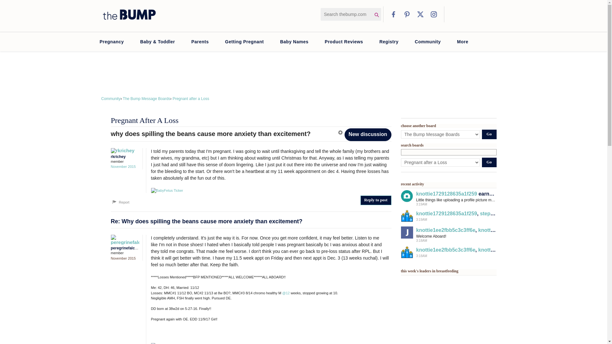 Image resolution: width=612 pixels, height=344 pixels. What do you see at coordinates (111, 41) in the screenshot?
I see `Pregnancy` at bounding box center [111, 41].